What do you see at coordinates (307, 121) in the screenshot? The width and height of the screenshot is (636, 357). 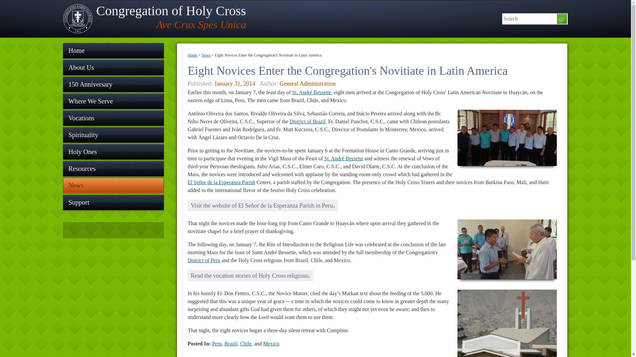 I see `District of Brazil` at bounding box center [307, 121].